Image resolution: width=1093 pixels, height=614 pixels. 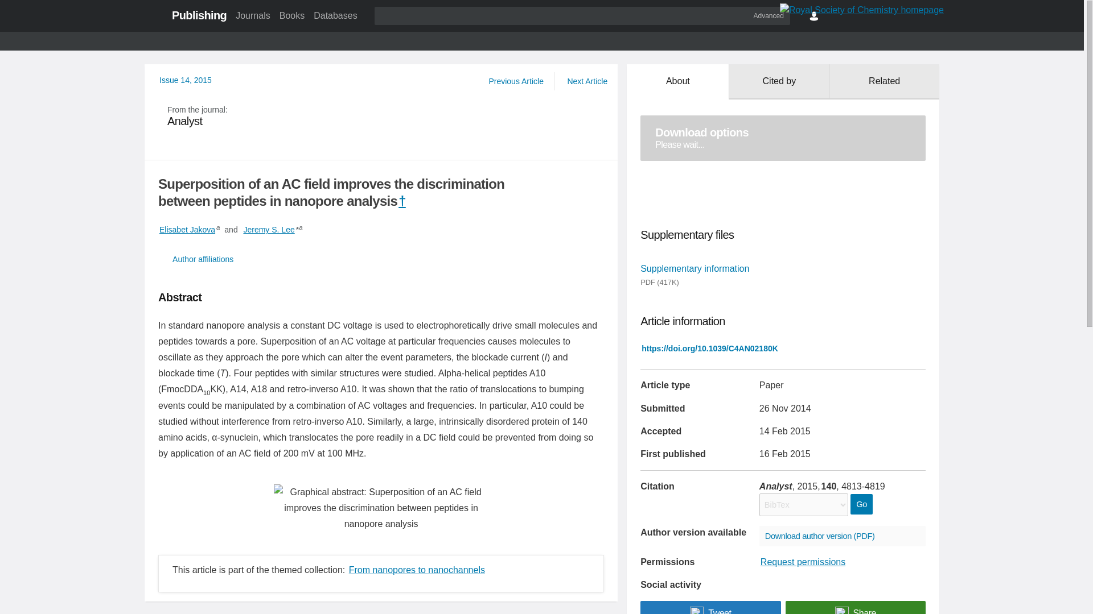 What do you see at coordinates (769, 15) in the screenshot?
I see `Advanced` at bounding box center [769, 15].